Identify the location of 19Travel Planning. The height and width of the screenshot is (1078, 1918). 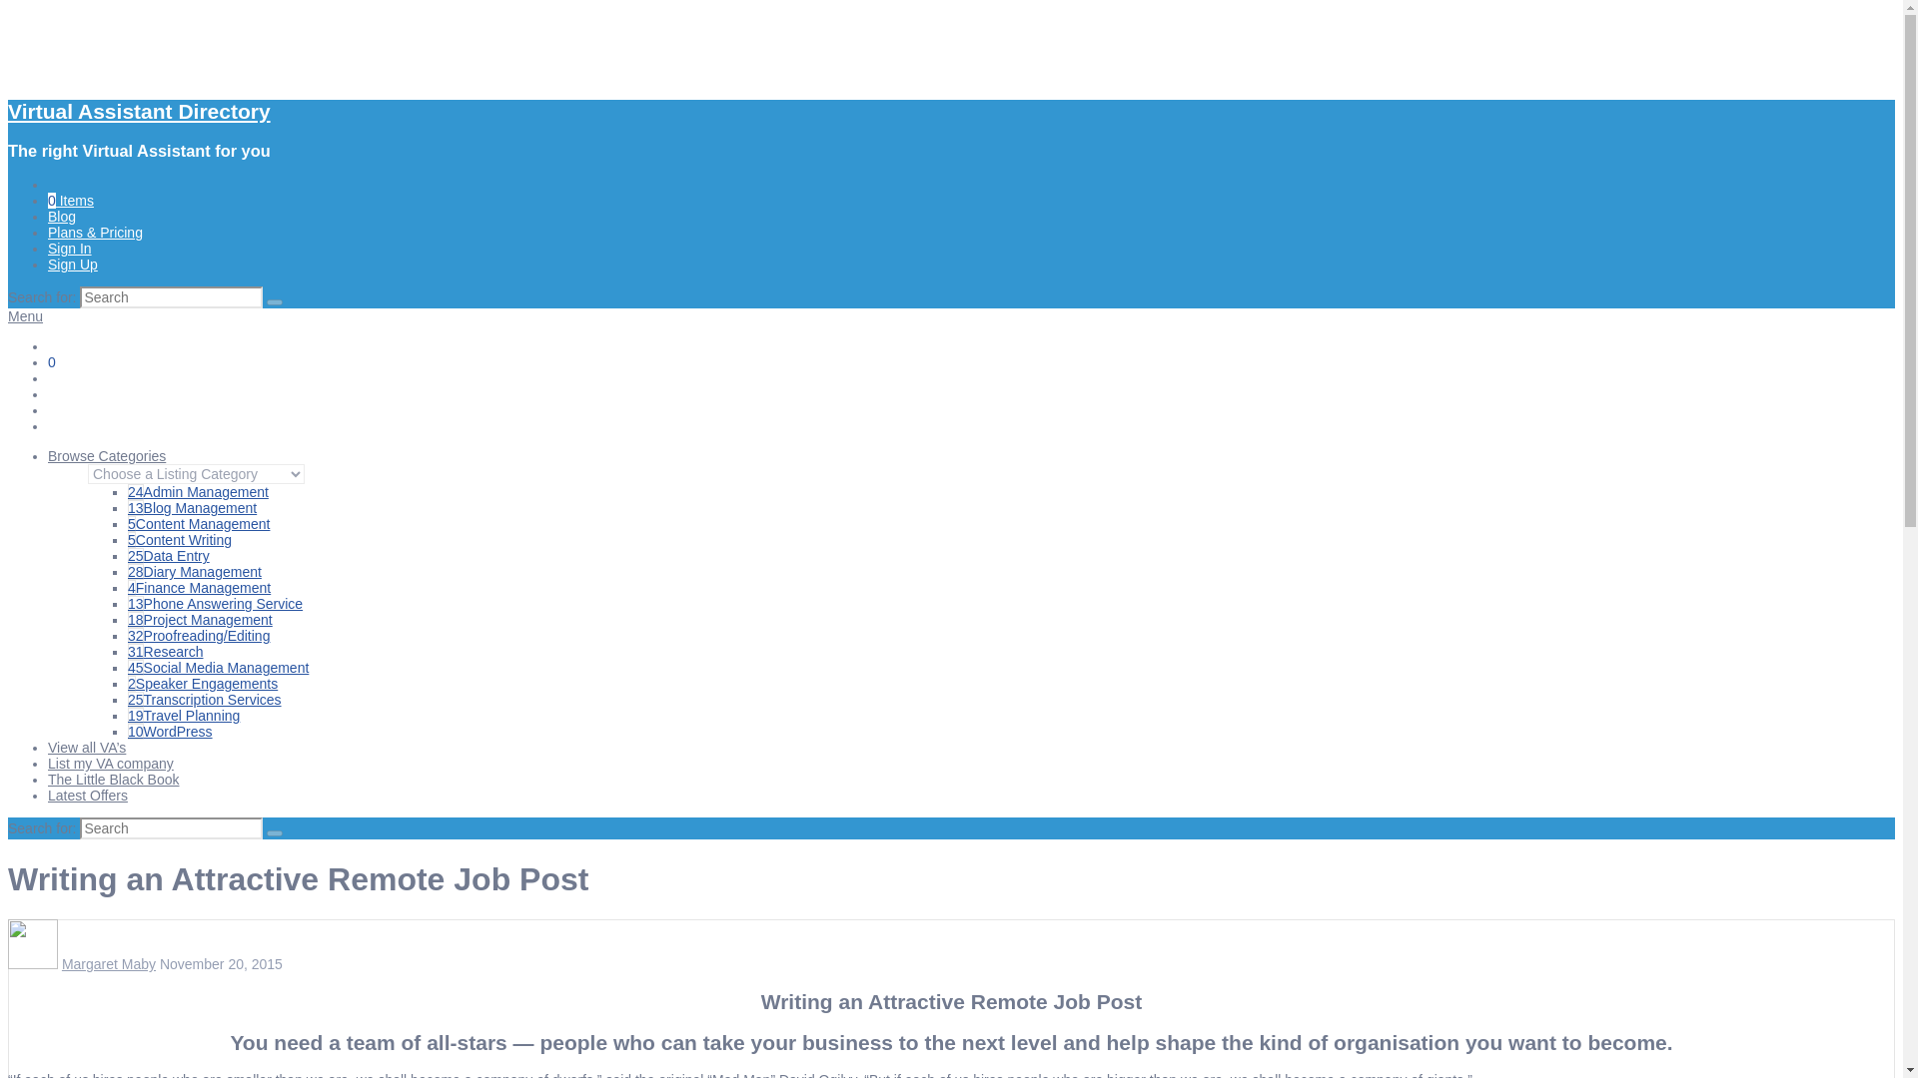
(184, 715).